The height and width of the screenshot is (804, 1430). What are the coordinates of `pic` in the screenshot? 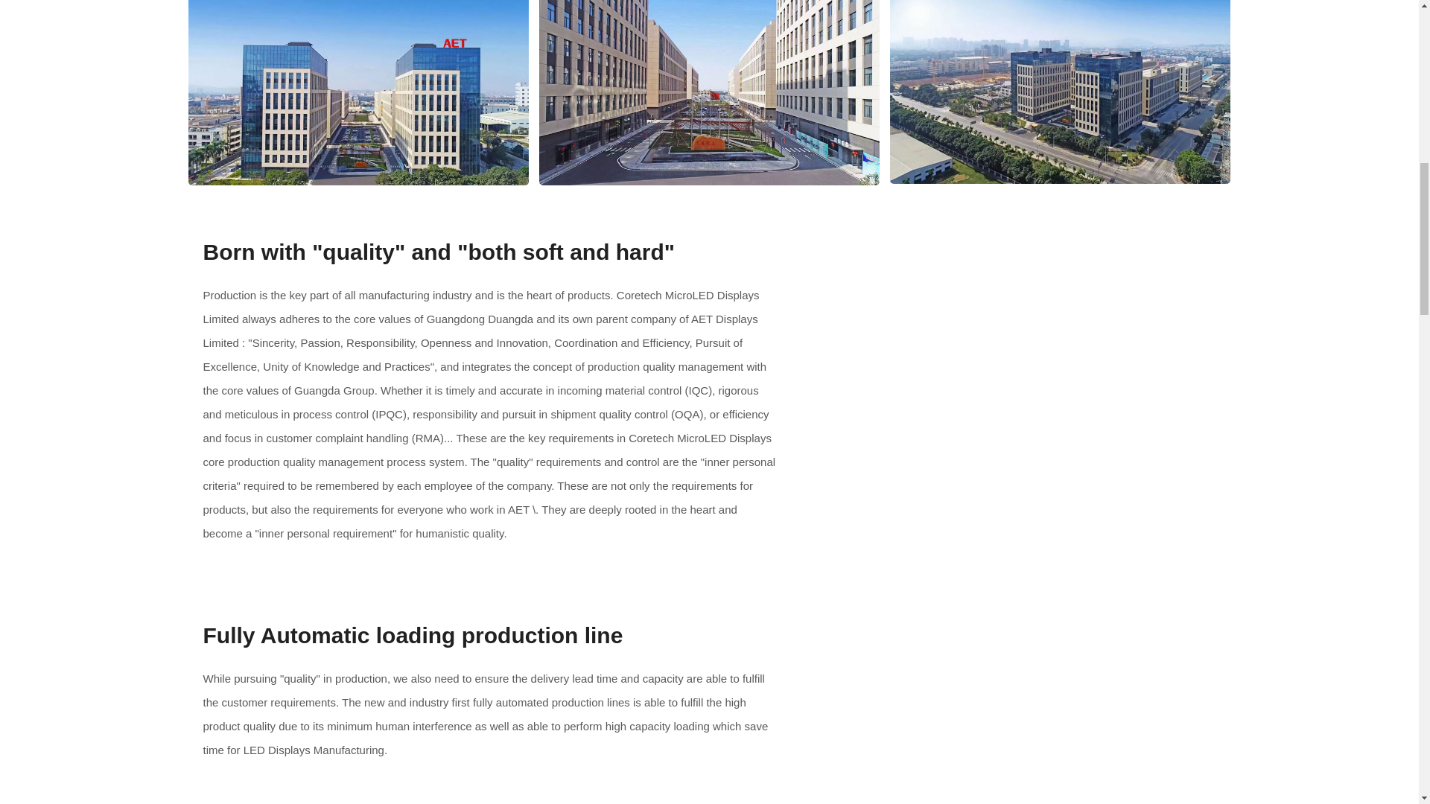 It's located at (1059, 92).